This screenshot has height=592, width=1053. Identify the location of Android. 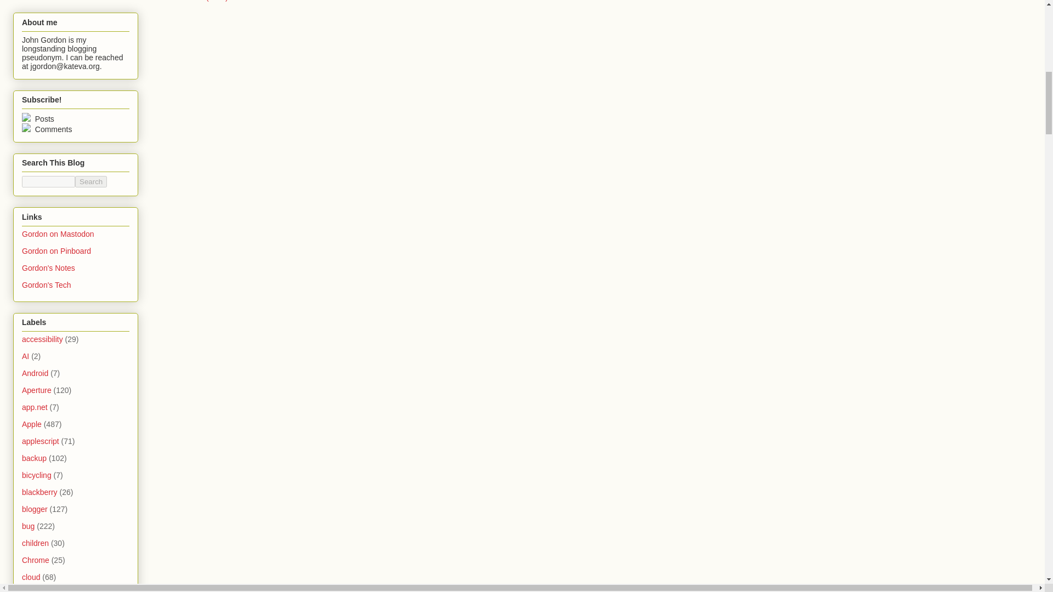
(35, 373).